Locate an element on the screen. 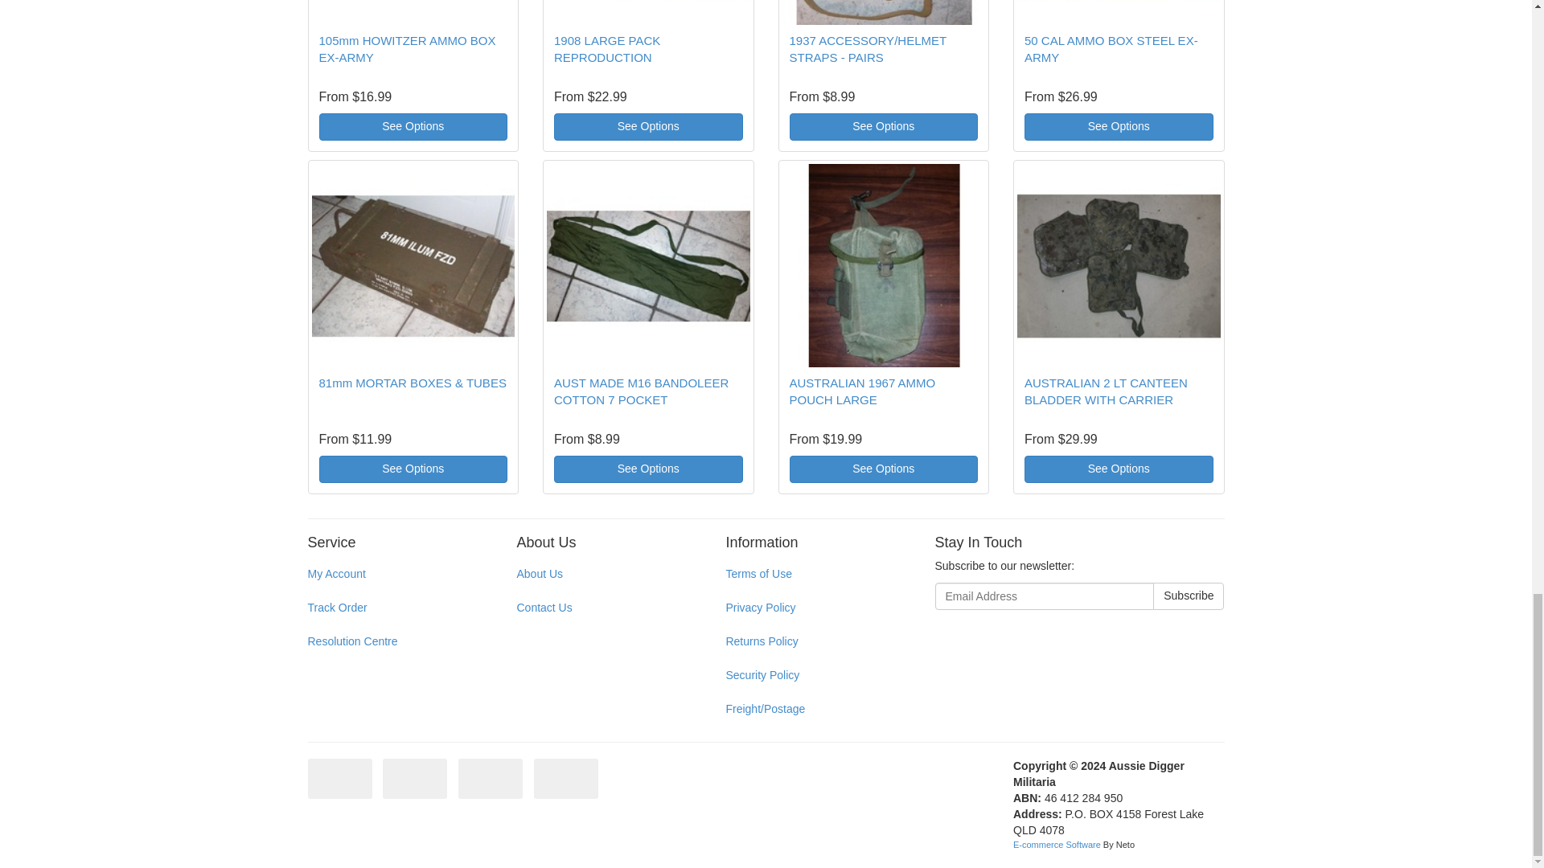 Image resolution: width=1544 pixels, height=868 pixels. Subscribe is located at coordinates (1189, 596).